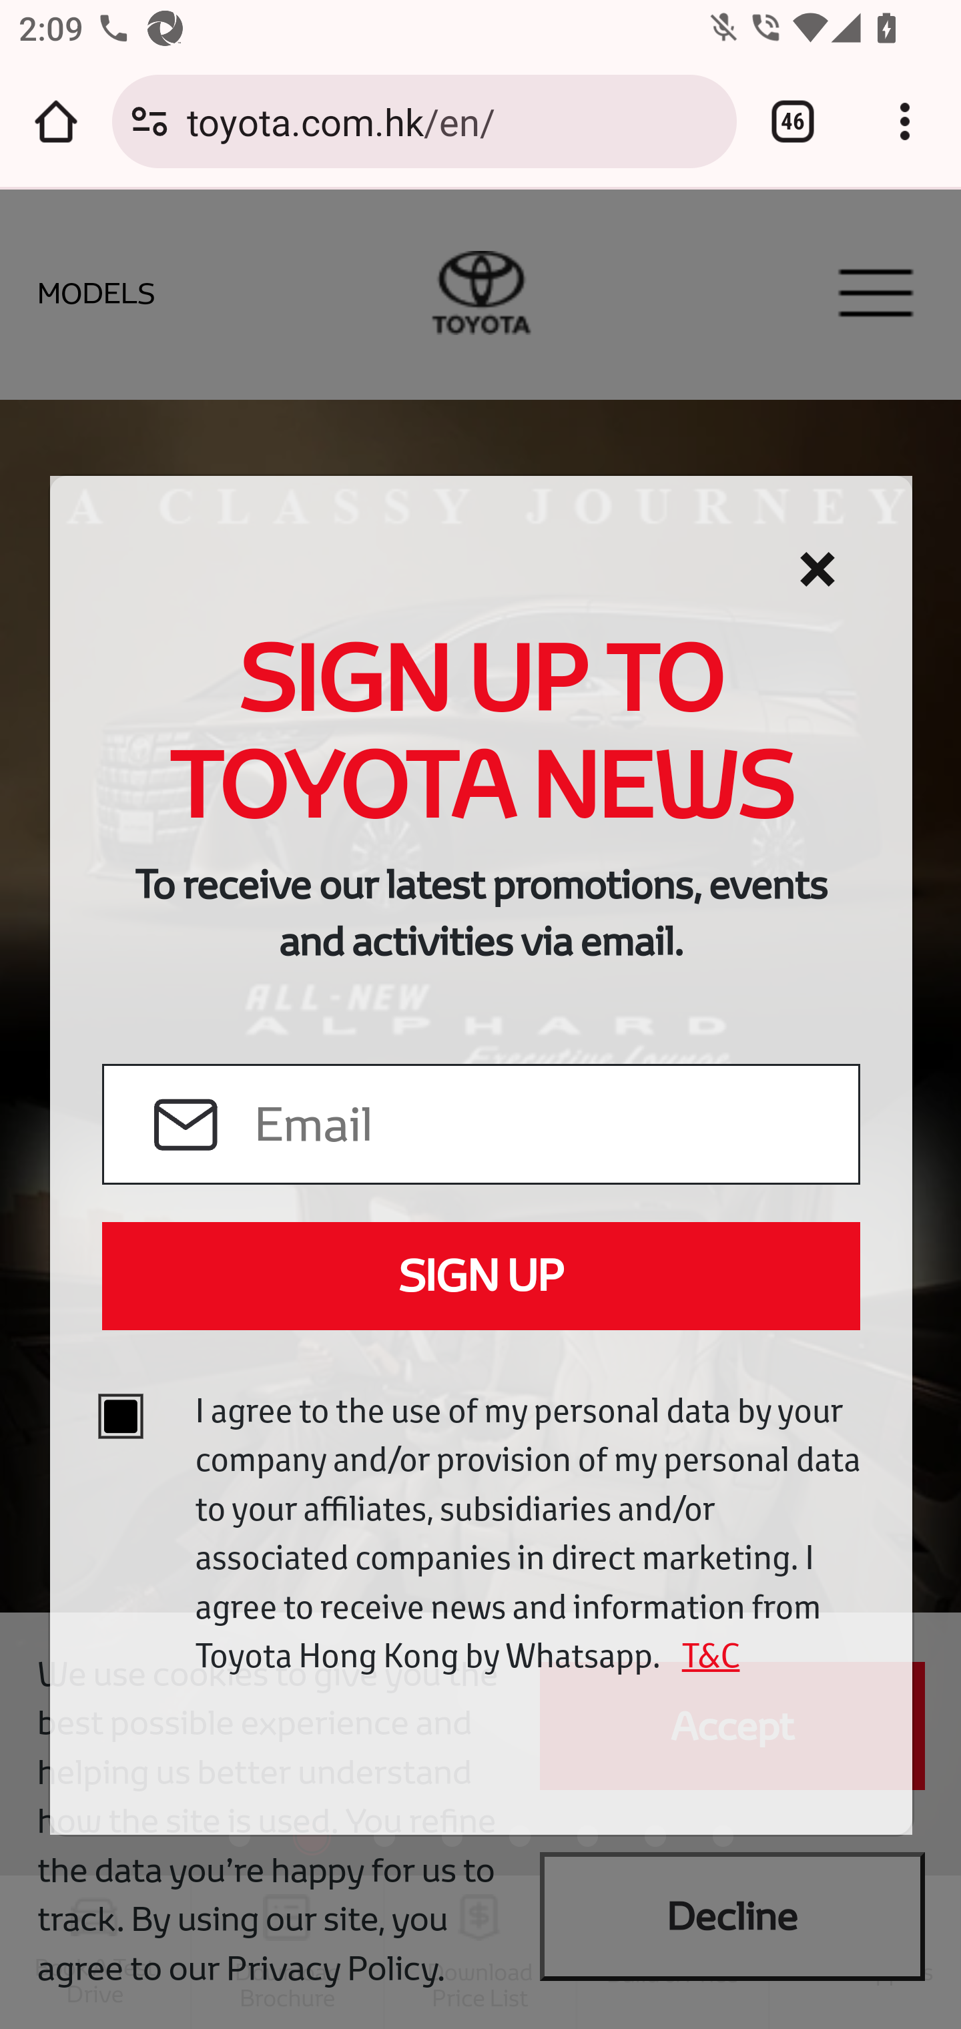  What do you see at coordinates (817, 570) in the screenshot?
I see `Cerrar` at bounding box center [817, 570].